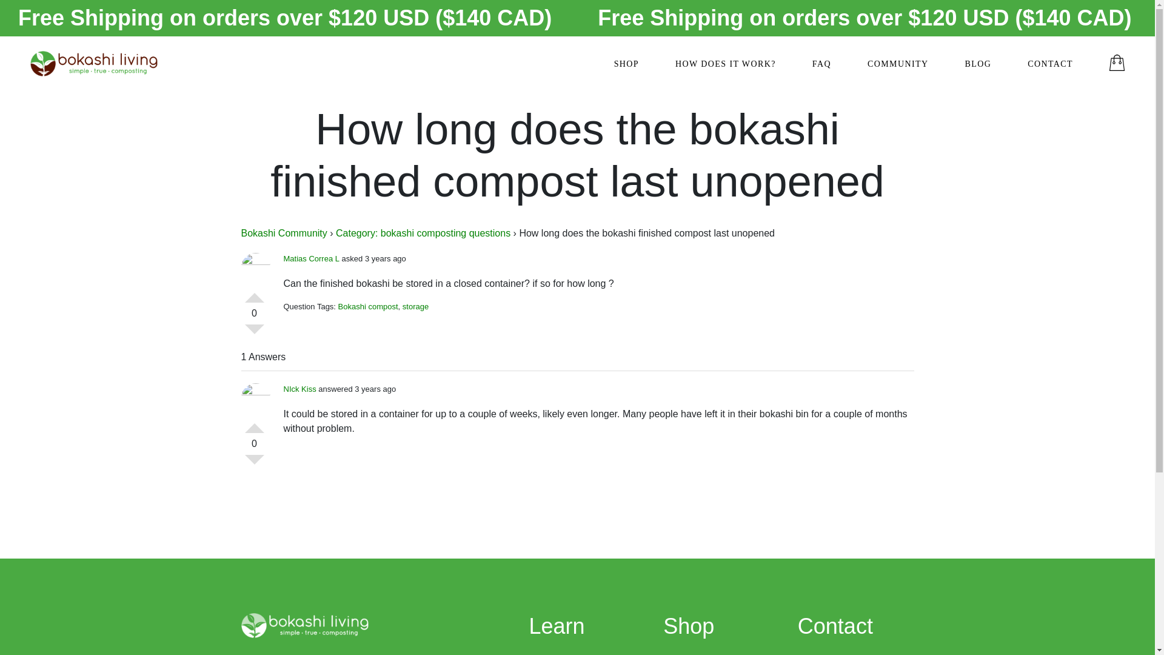 Image resolution: width=1164 pixels, height=655 pixels. Describe the element at coordinates (627, 64) in the screenshot. I see `SHOP` at that location.